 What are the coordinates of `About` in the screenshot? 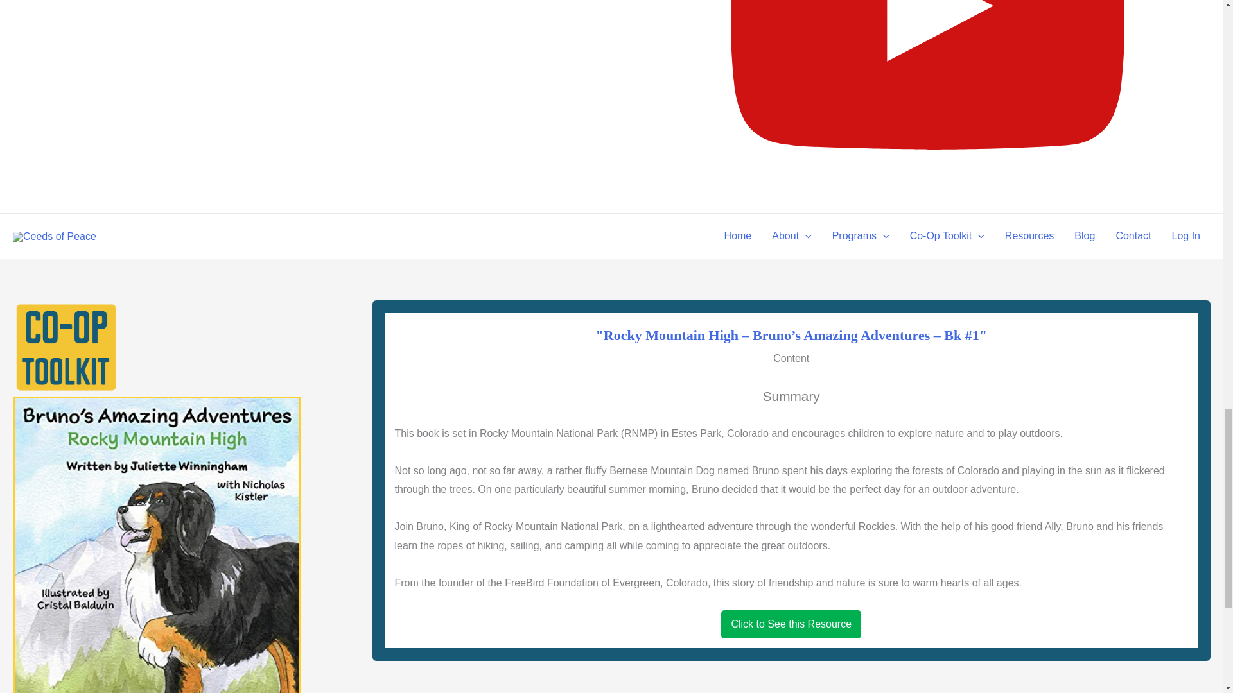 It's located at (791, 235).